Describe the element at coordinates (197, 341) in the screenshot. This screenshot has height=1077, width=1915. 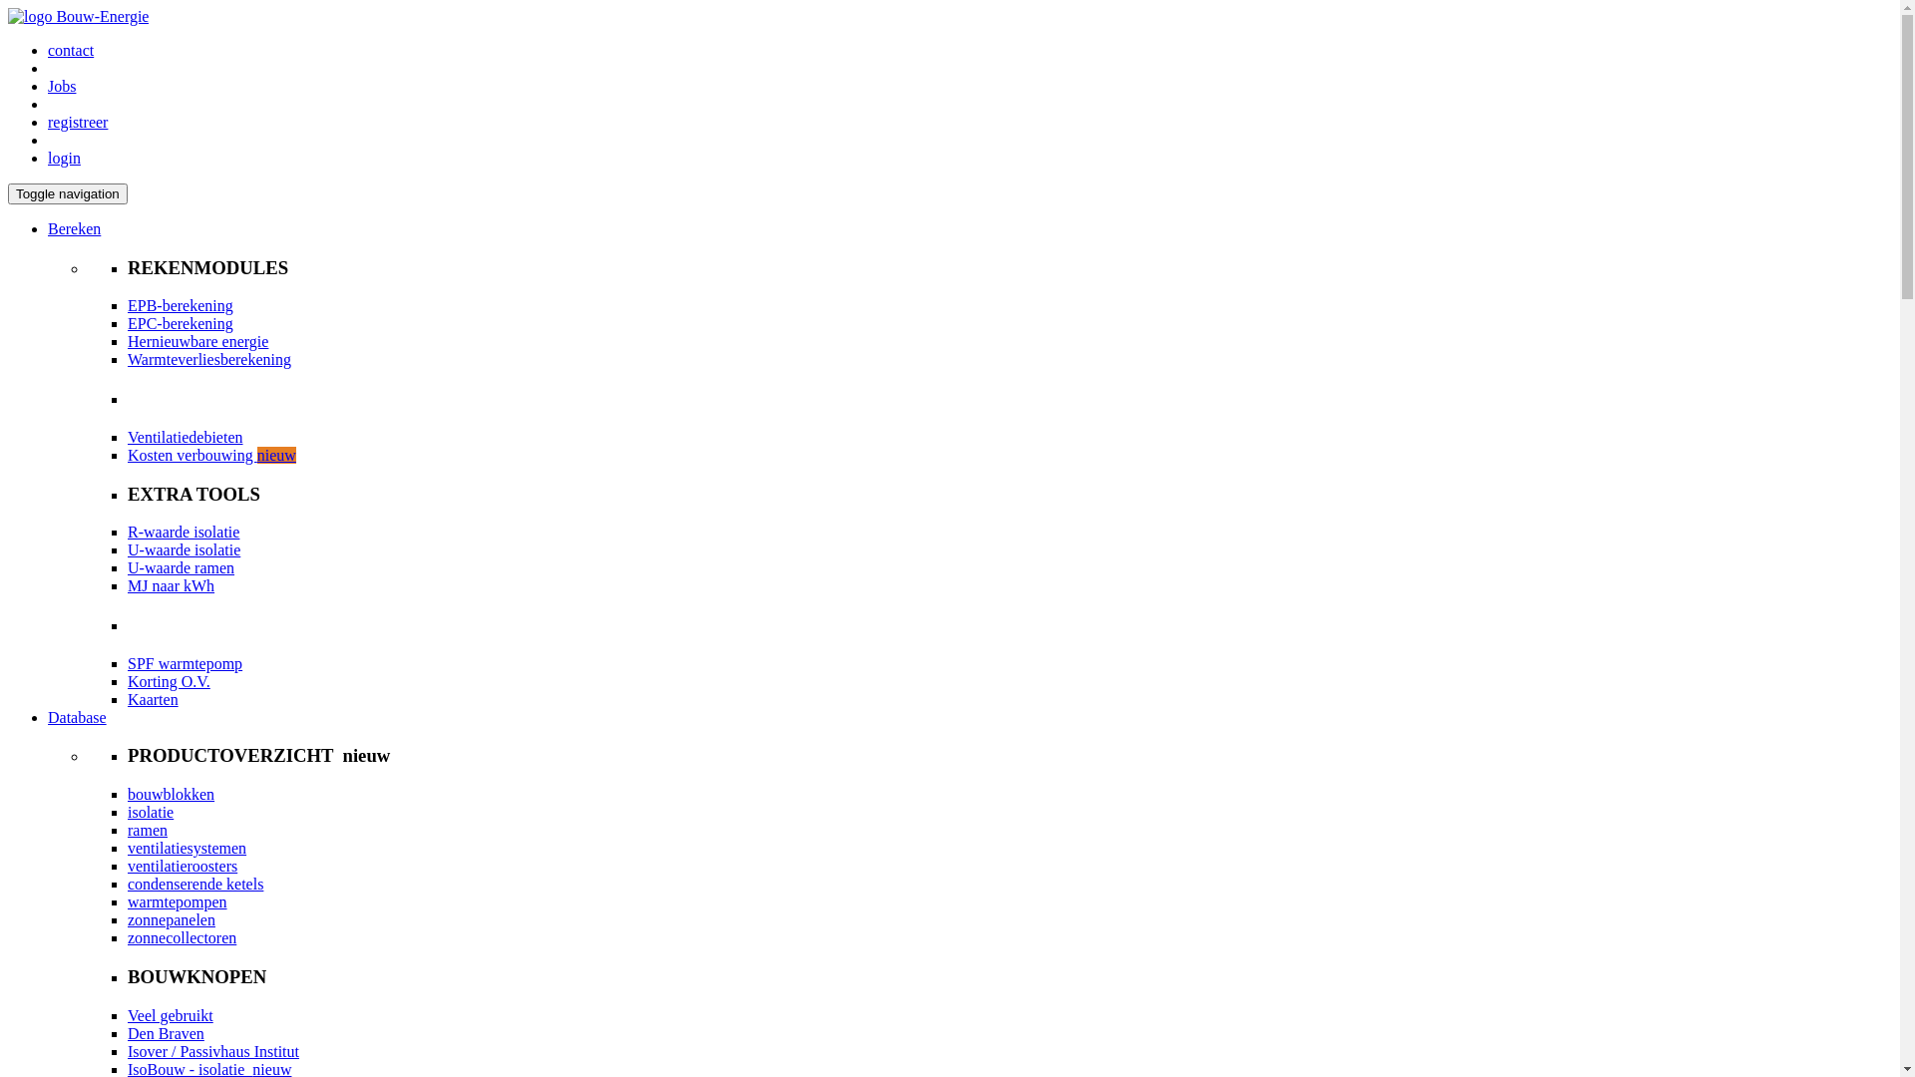
I see `Hernieuwbare energie` at that location.